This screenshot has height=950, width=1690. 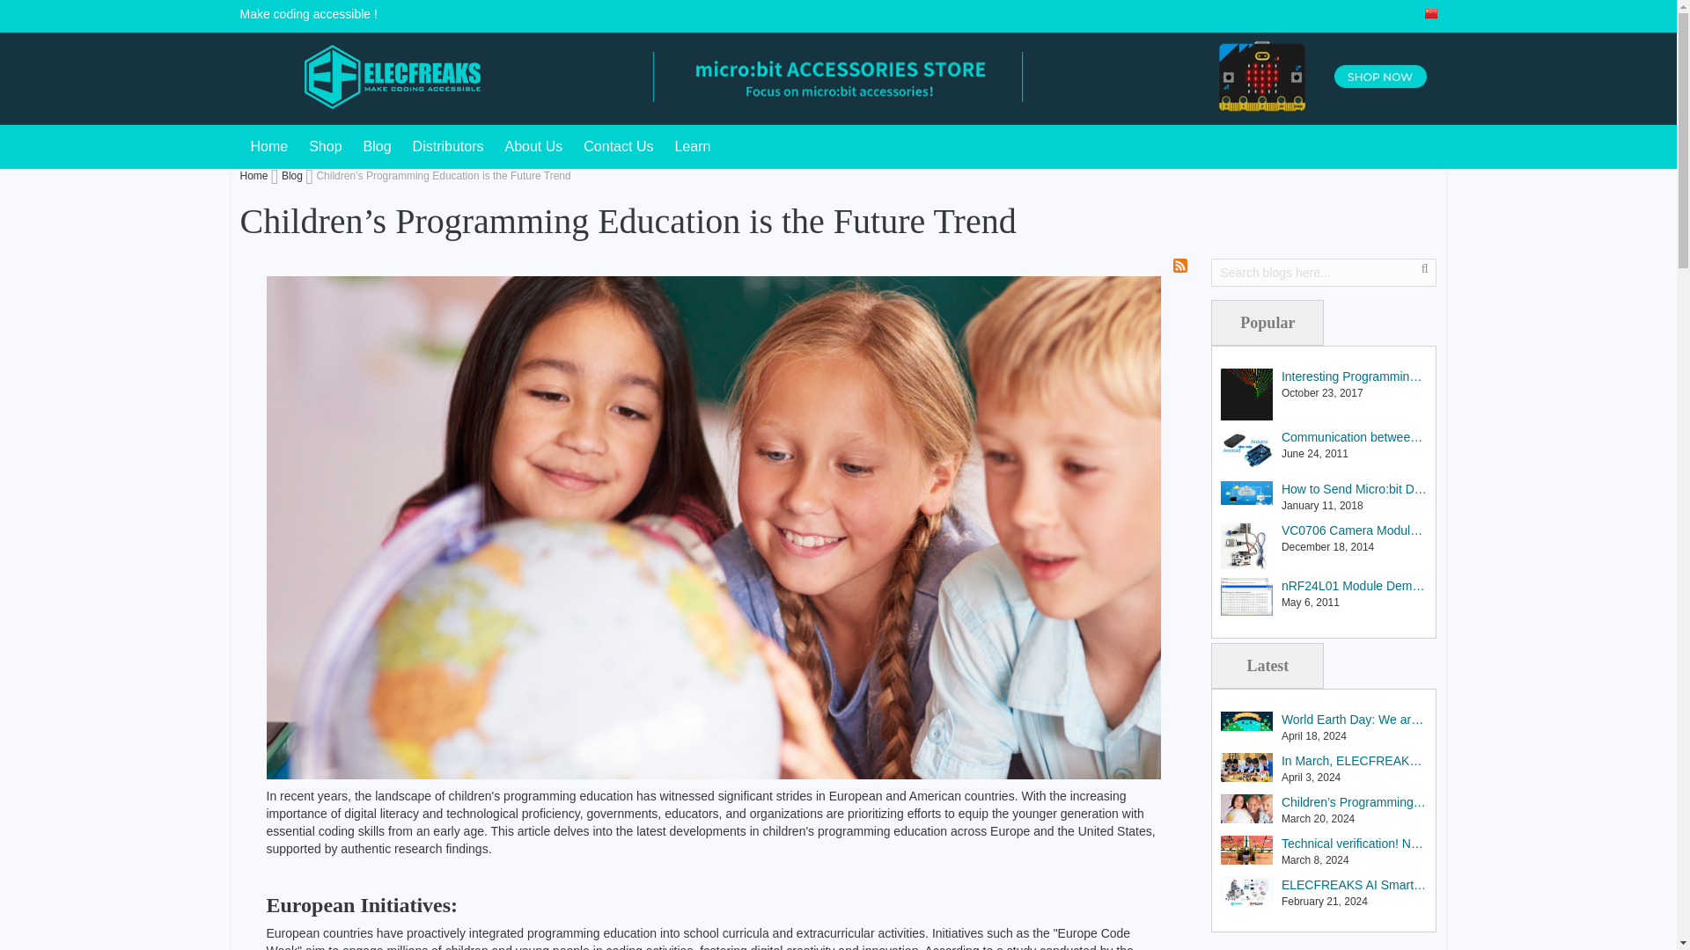 What do you see at coordinates (692, 146) in the screenshot?
I see `Learn` at bounding box center [692, 146].